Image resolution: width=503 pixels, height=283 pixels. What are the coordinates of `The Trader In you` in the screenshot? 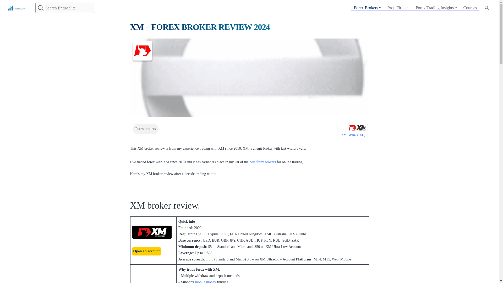 It's located at (16, 8).